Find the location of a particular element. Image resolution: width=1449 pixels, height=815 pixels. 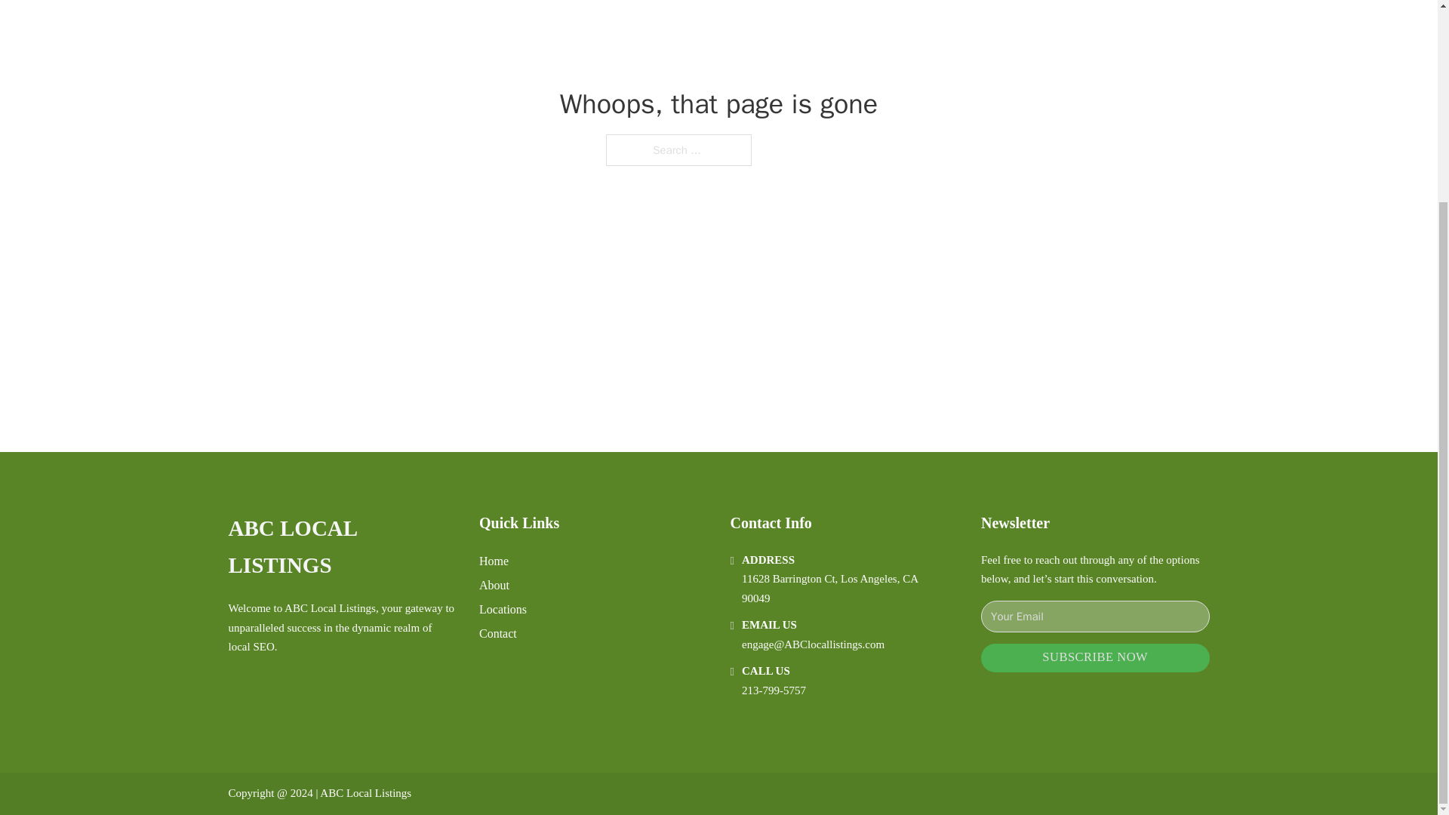

SUBSCRIBE NOW is located at coordinates (1095, 658).